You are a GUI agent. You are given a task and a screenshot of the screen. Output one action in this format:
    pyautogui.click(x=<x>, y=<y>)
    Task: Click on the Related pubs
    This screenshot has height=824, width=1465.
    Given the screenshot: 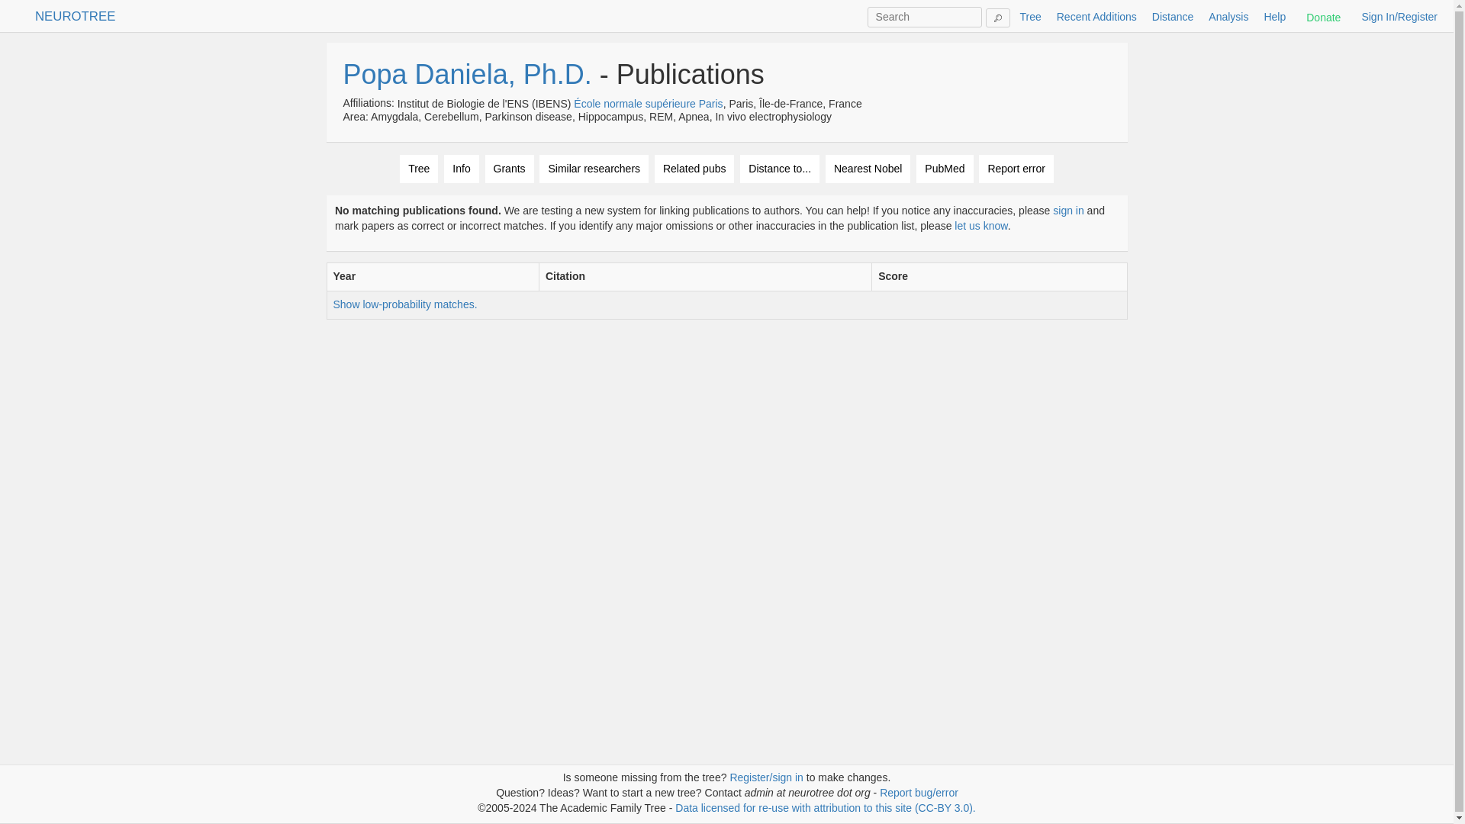 What is the action you would take?
    pyautogui.click(x=694, y=169)
    